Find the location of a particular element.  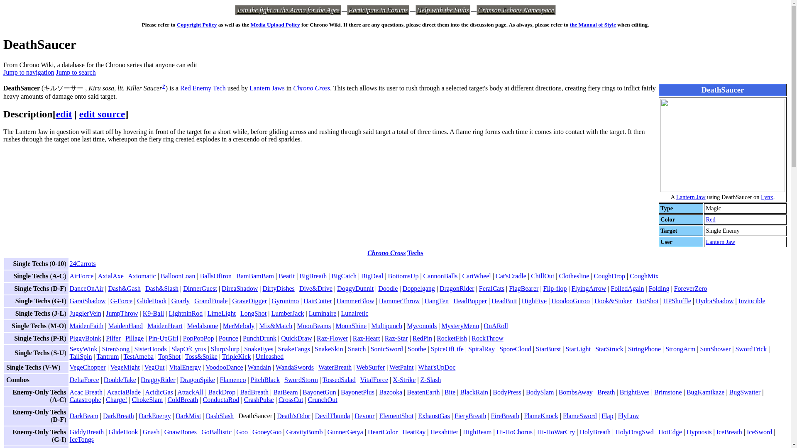

Help with the Stubs is located at coordinates (443, 10).